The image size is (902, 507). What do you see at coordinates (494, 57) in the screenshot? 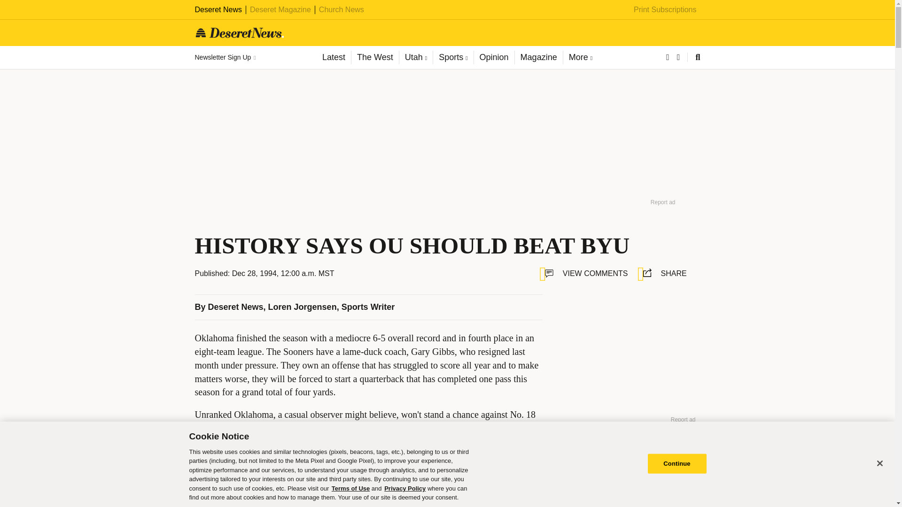
I see `Opinion` at bounding box center [494, 57].